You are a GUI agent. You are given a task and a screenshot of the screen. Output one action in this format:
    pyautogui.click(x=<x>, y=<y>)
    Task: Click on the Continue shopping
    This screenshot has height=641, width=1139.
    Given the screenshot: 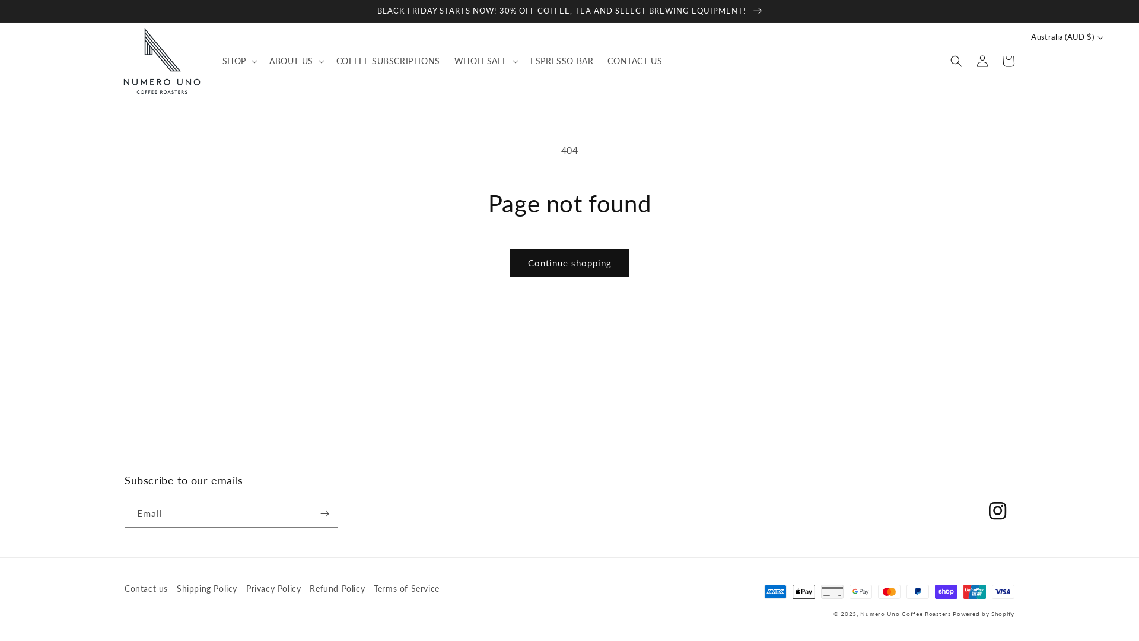 What is the action you would take?
    pyautogui.click(x=569, y=262)
    